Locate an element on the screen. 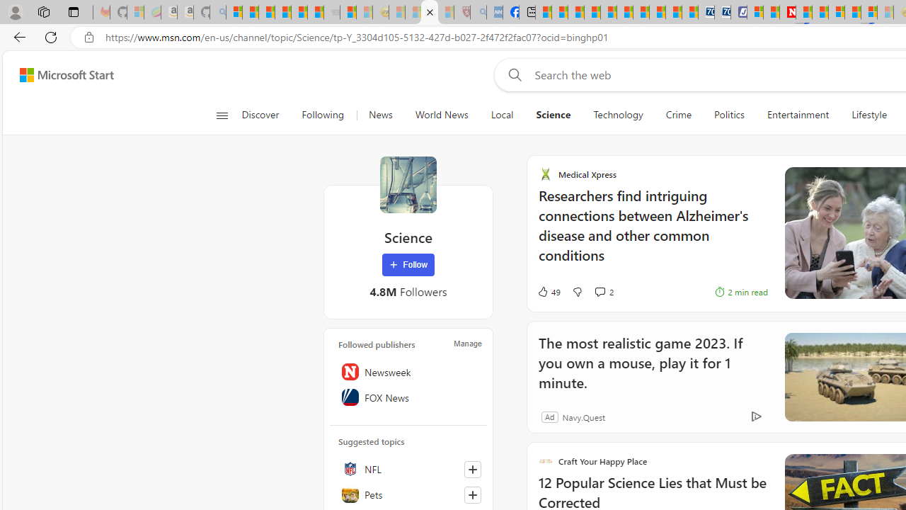 The image size is (906, 510). Microsoft Start - Sleeping is located at coordinates (365, 13).